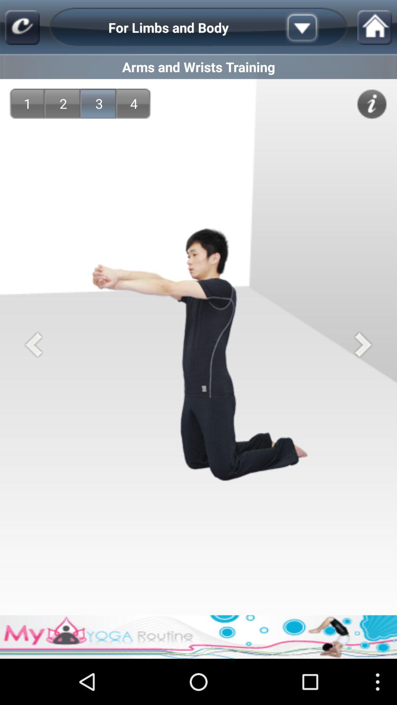  What do you see at coordinates (314, 27) in the screenshot?
I see `open the app above the arms and wrists item` at bounding box center [314, 27].